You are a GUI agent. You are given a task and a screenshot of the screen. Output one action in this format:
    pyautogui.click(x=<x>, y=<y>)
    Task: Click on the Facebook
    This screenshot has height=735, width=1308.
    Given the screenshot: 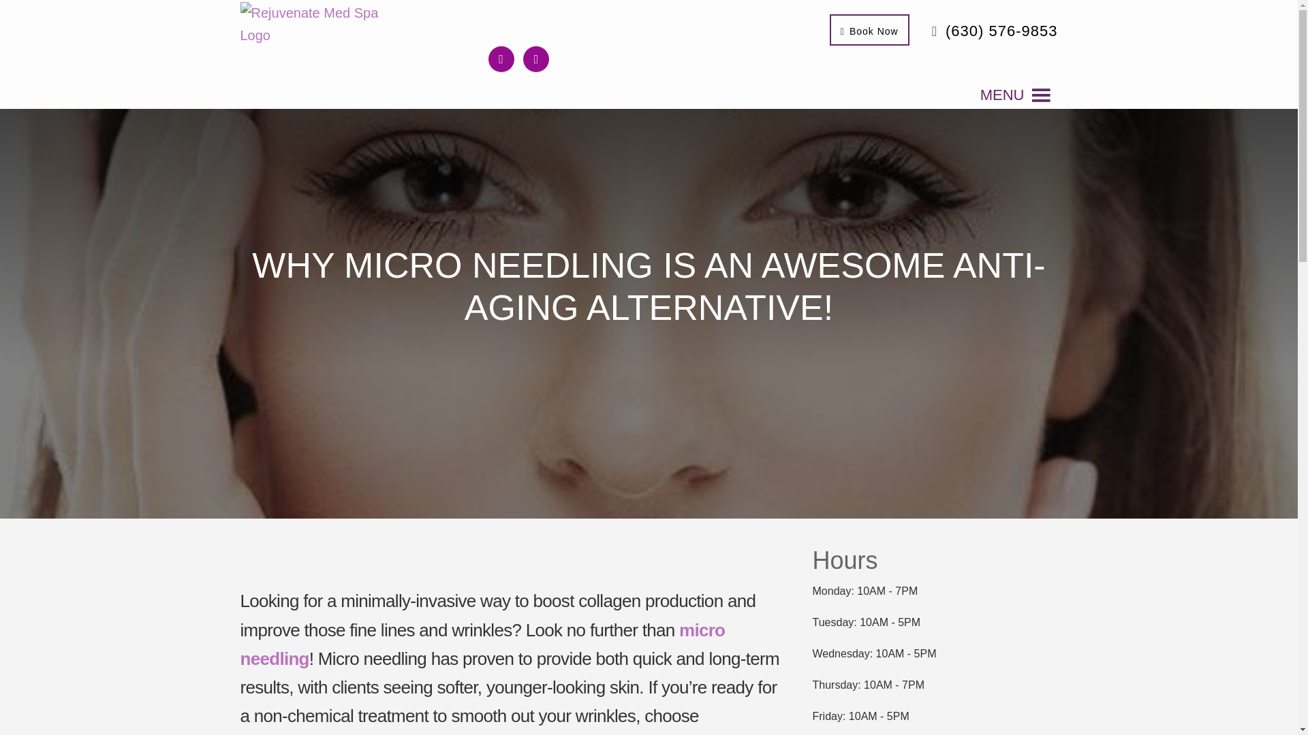 What is the action you would take?
    pyautogui.click(x=501, y=58)
    